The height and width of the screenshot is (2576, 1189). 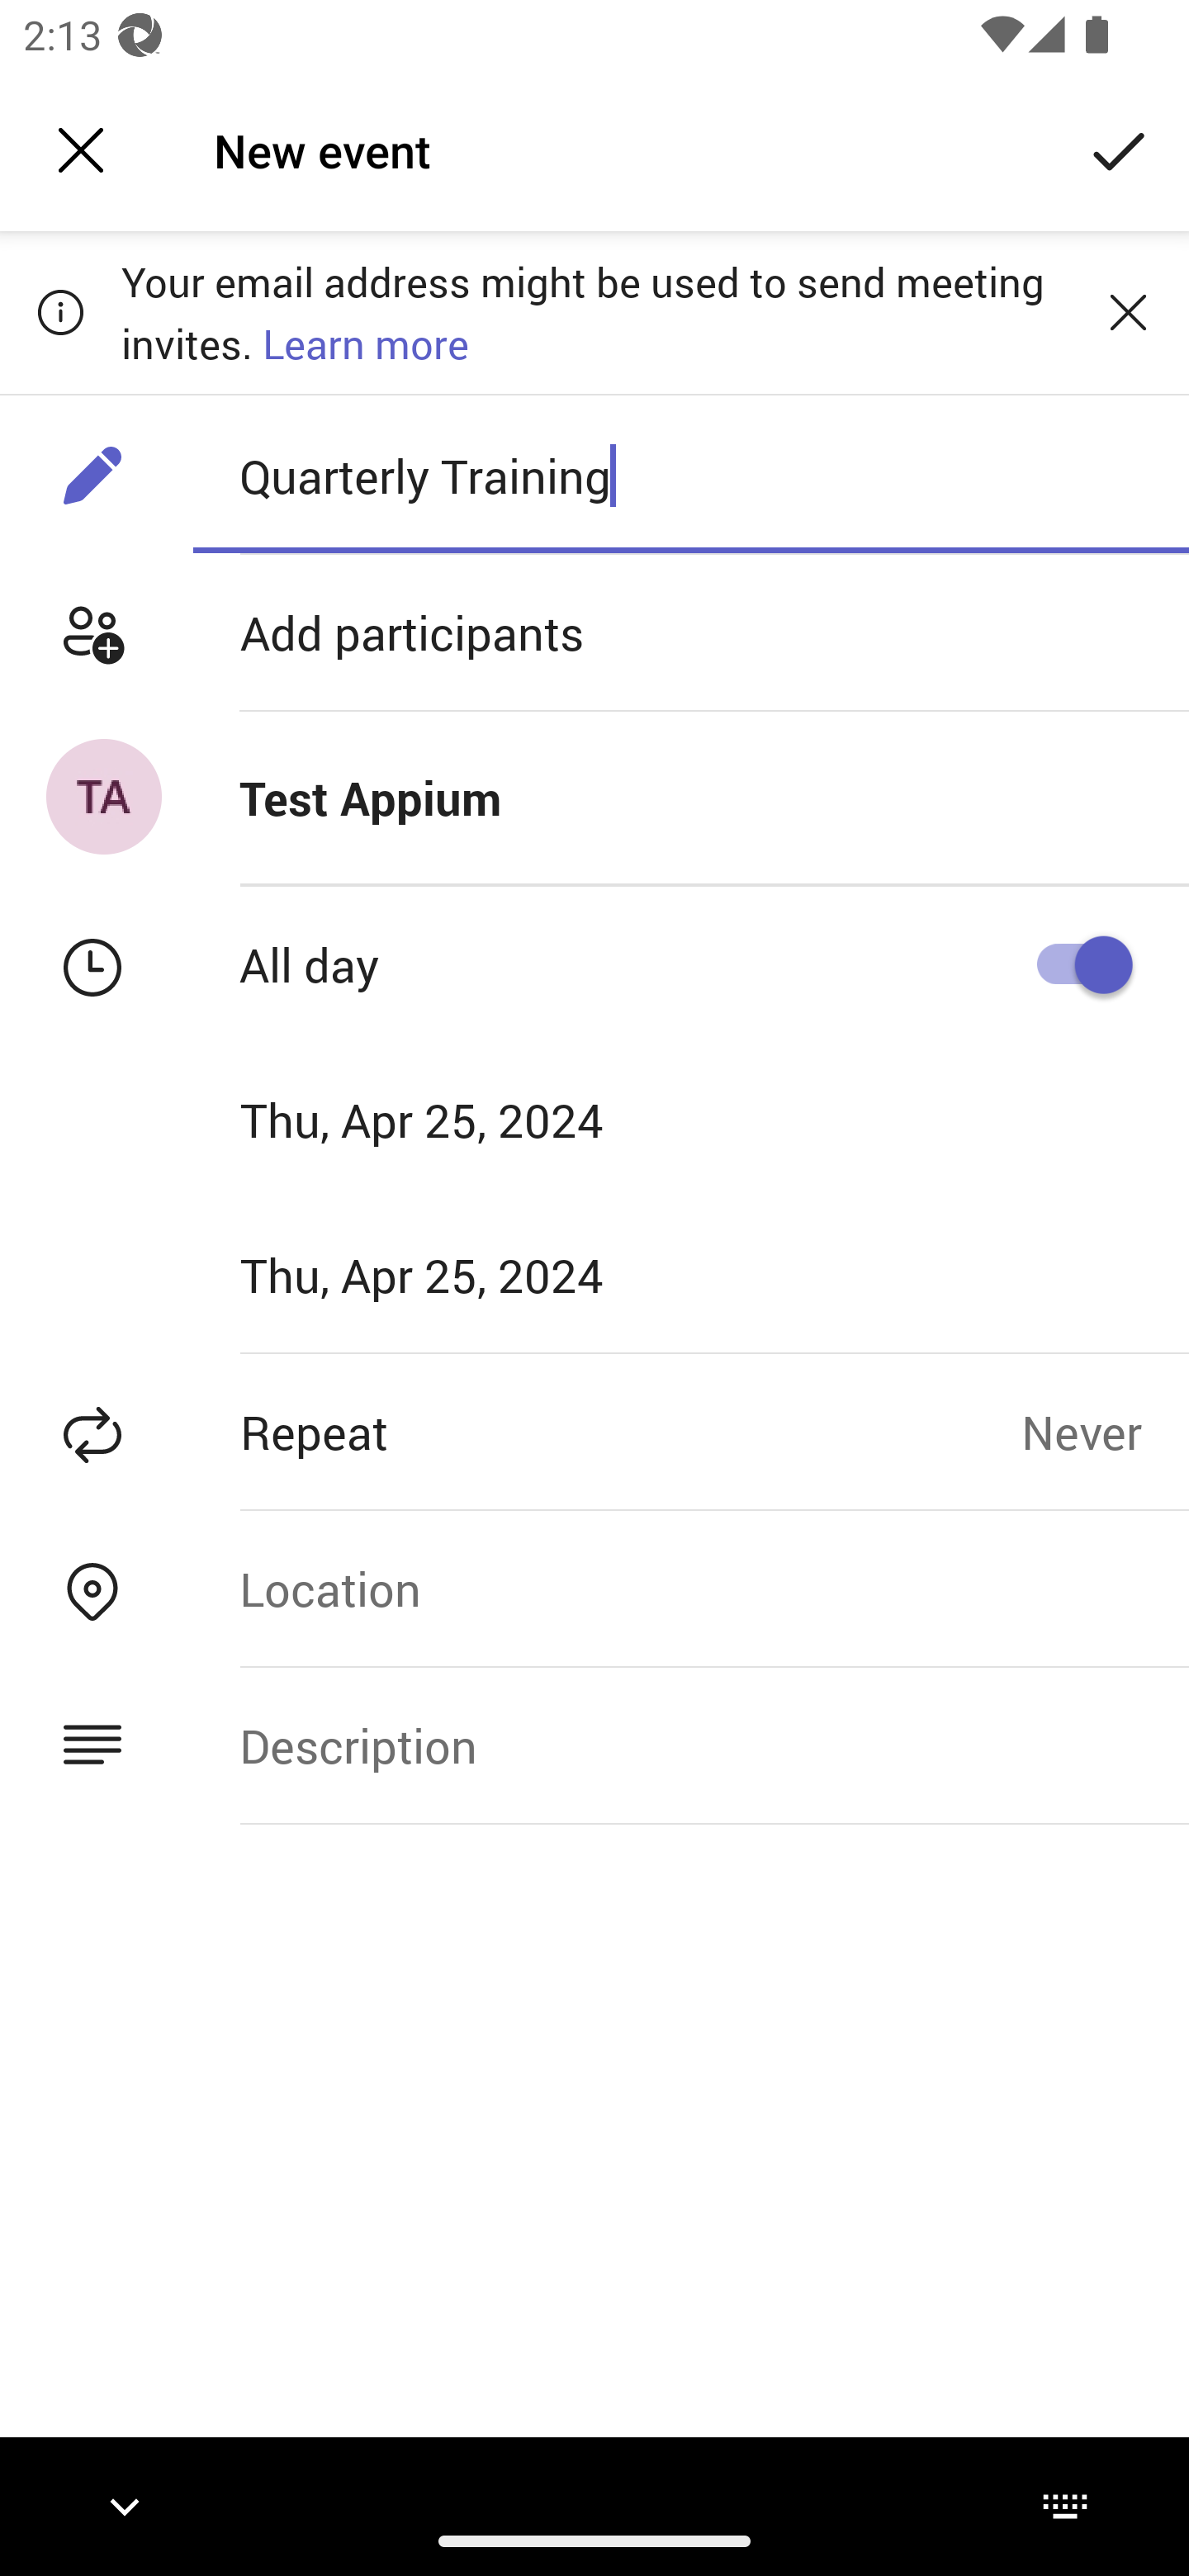 I want to click on Description, so click(x=690, y=1745).